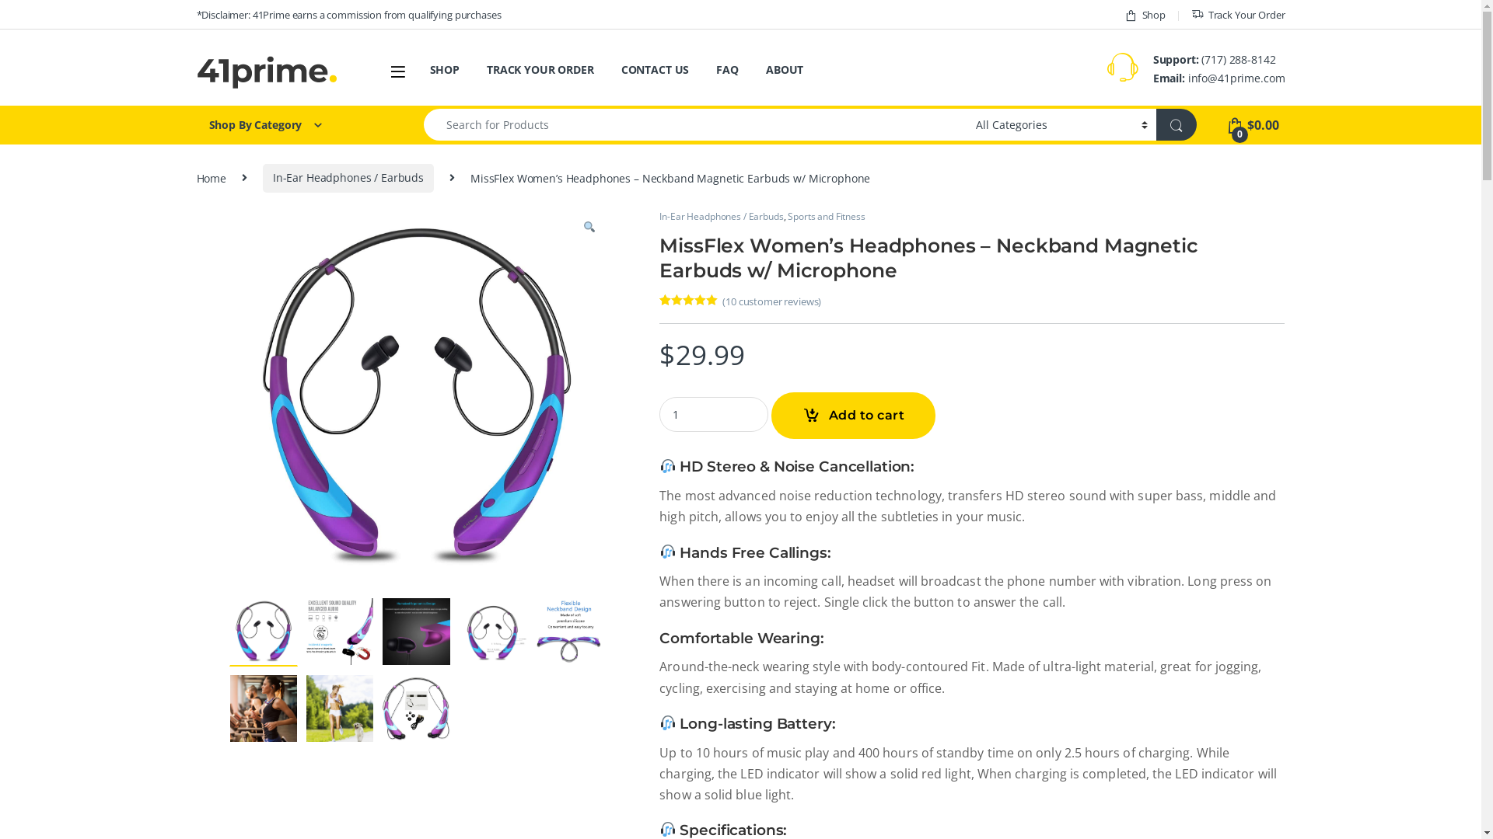 Image resolution: width=1493 pixels, height=839 pixels. What do you see at coordinates (1252, 125) in the screenshot?
I see `0
$0.00` at bounding box center [1252, 125].